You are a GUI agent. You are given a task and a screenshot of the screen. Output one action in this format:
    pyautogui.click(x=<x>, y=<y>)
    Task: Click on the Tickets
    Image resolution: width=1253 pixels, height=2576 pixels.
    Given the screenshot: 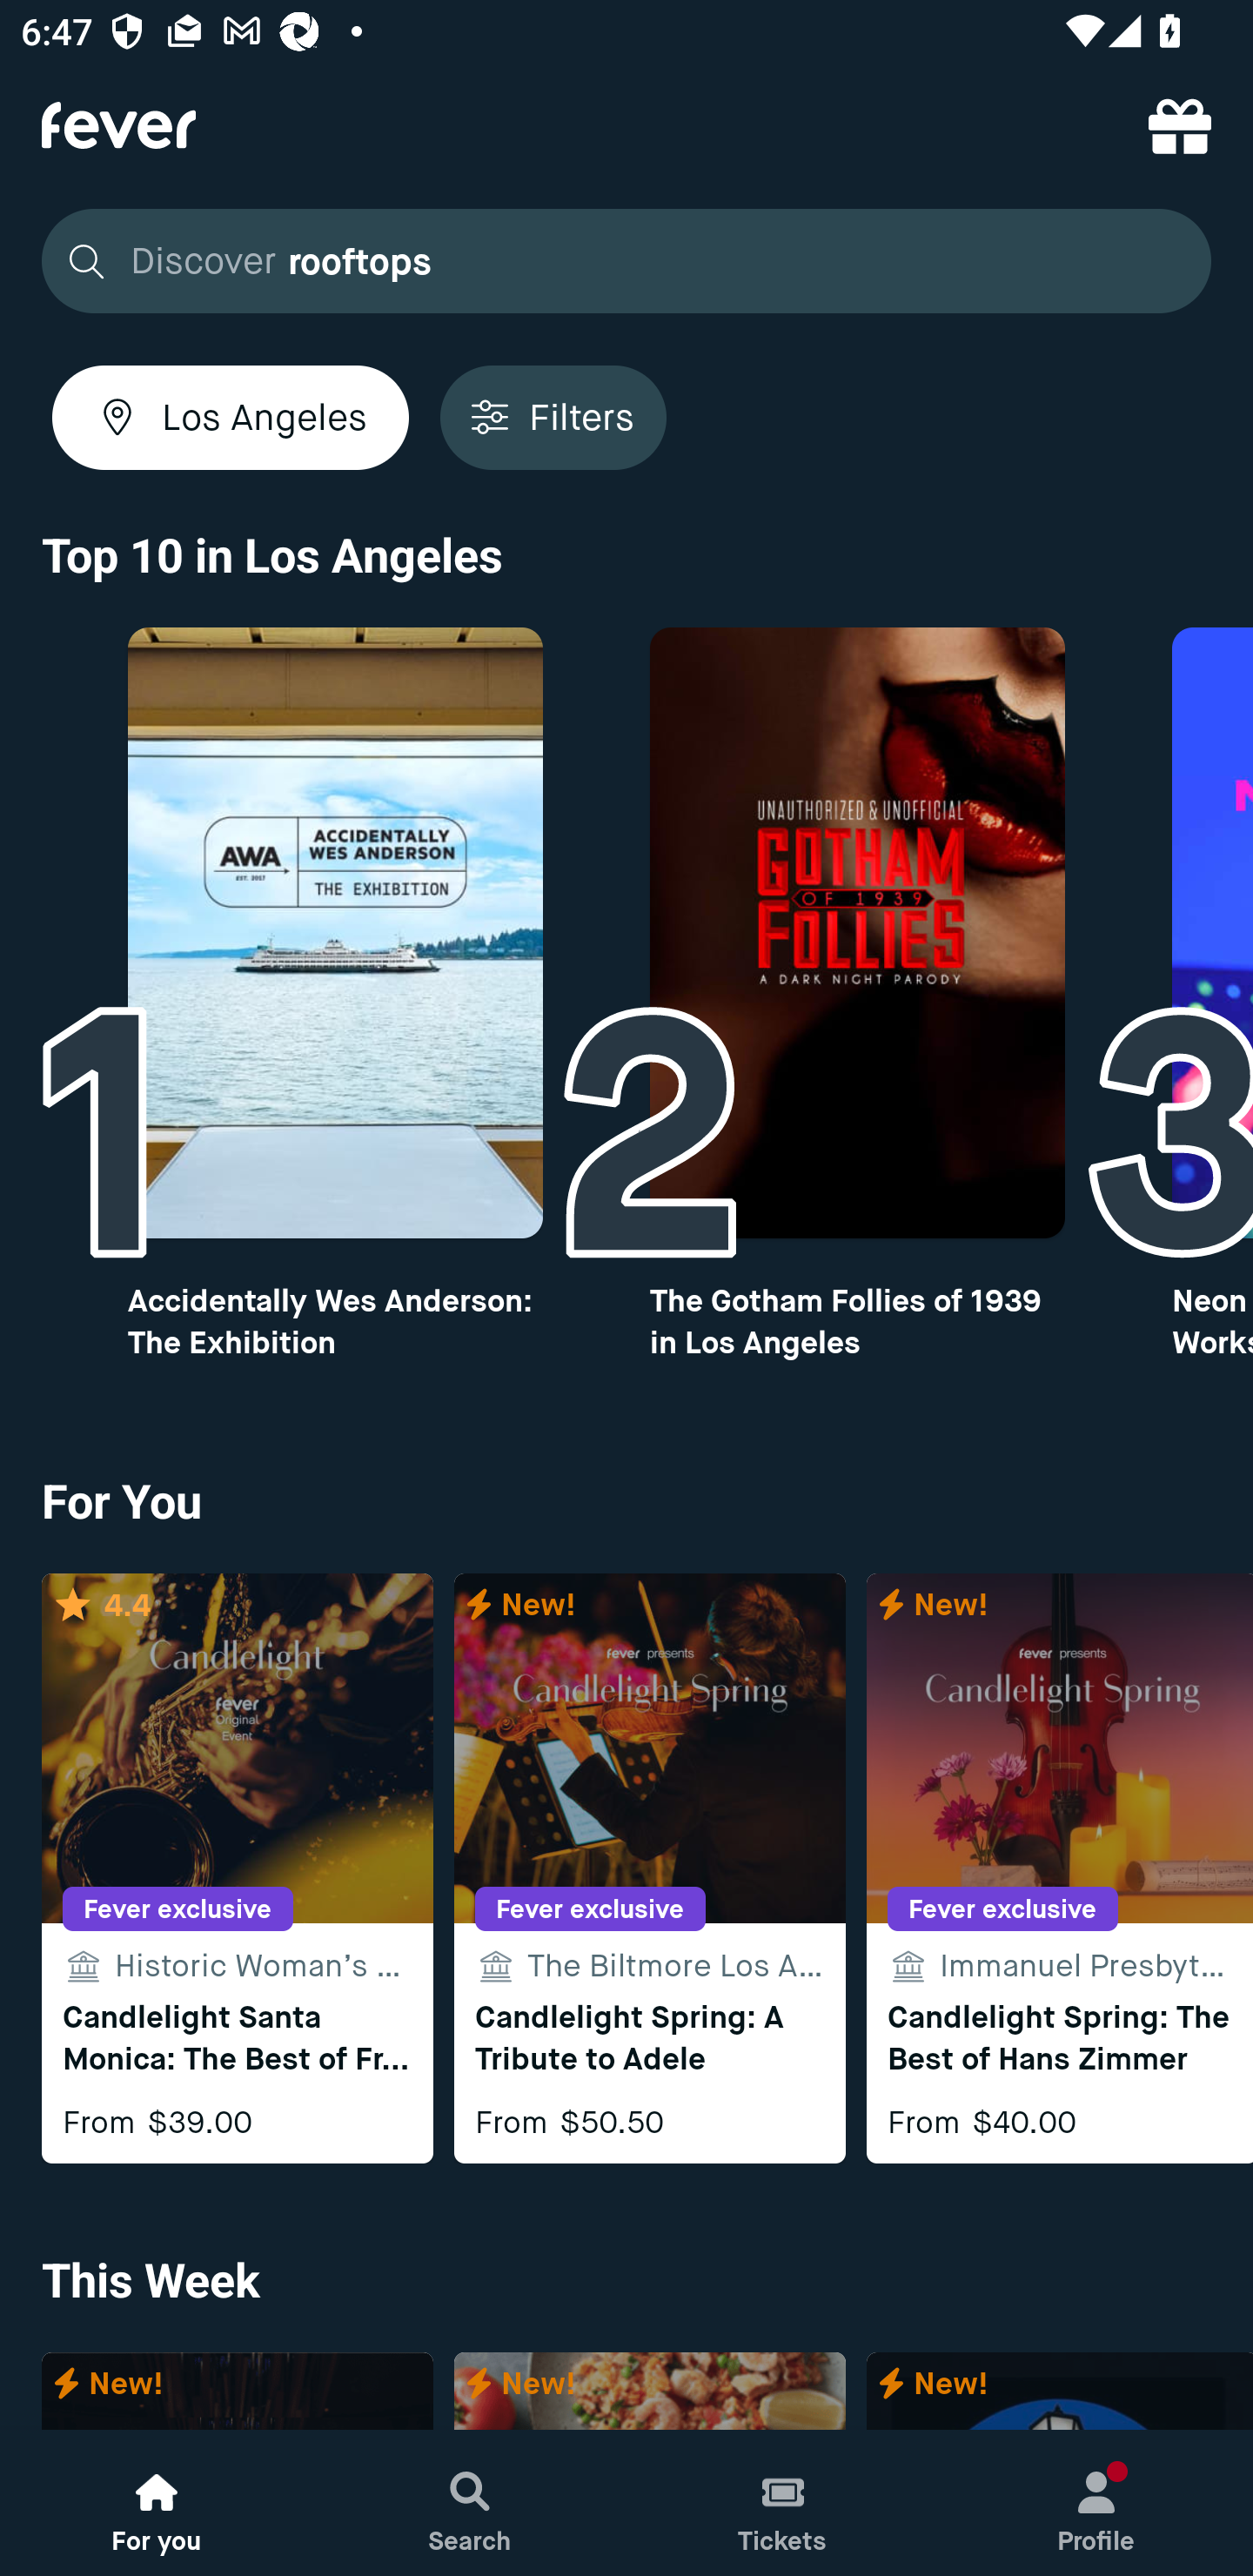 What is the action you would take?
    pyautogui.click(x=783, y=2503)
    